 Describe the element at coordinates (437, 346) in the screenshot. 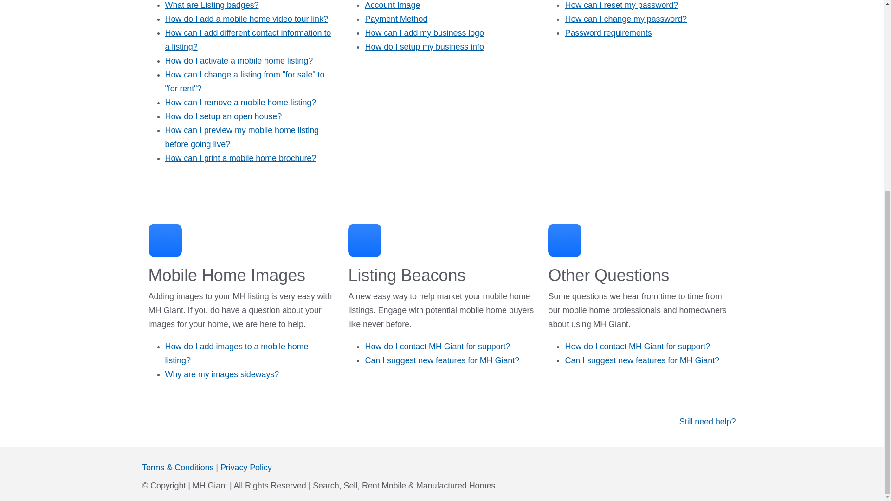

I see `How do I contact MH Giant for support?` at that location.